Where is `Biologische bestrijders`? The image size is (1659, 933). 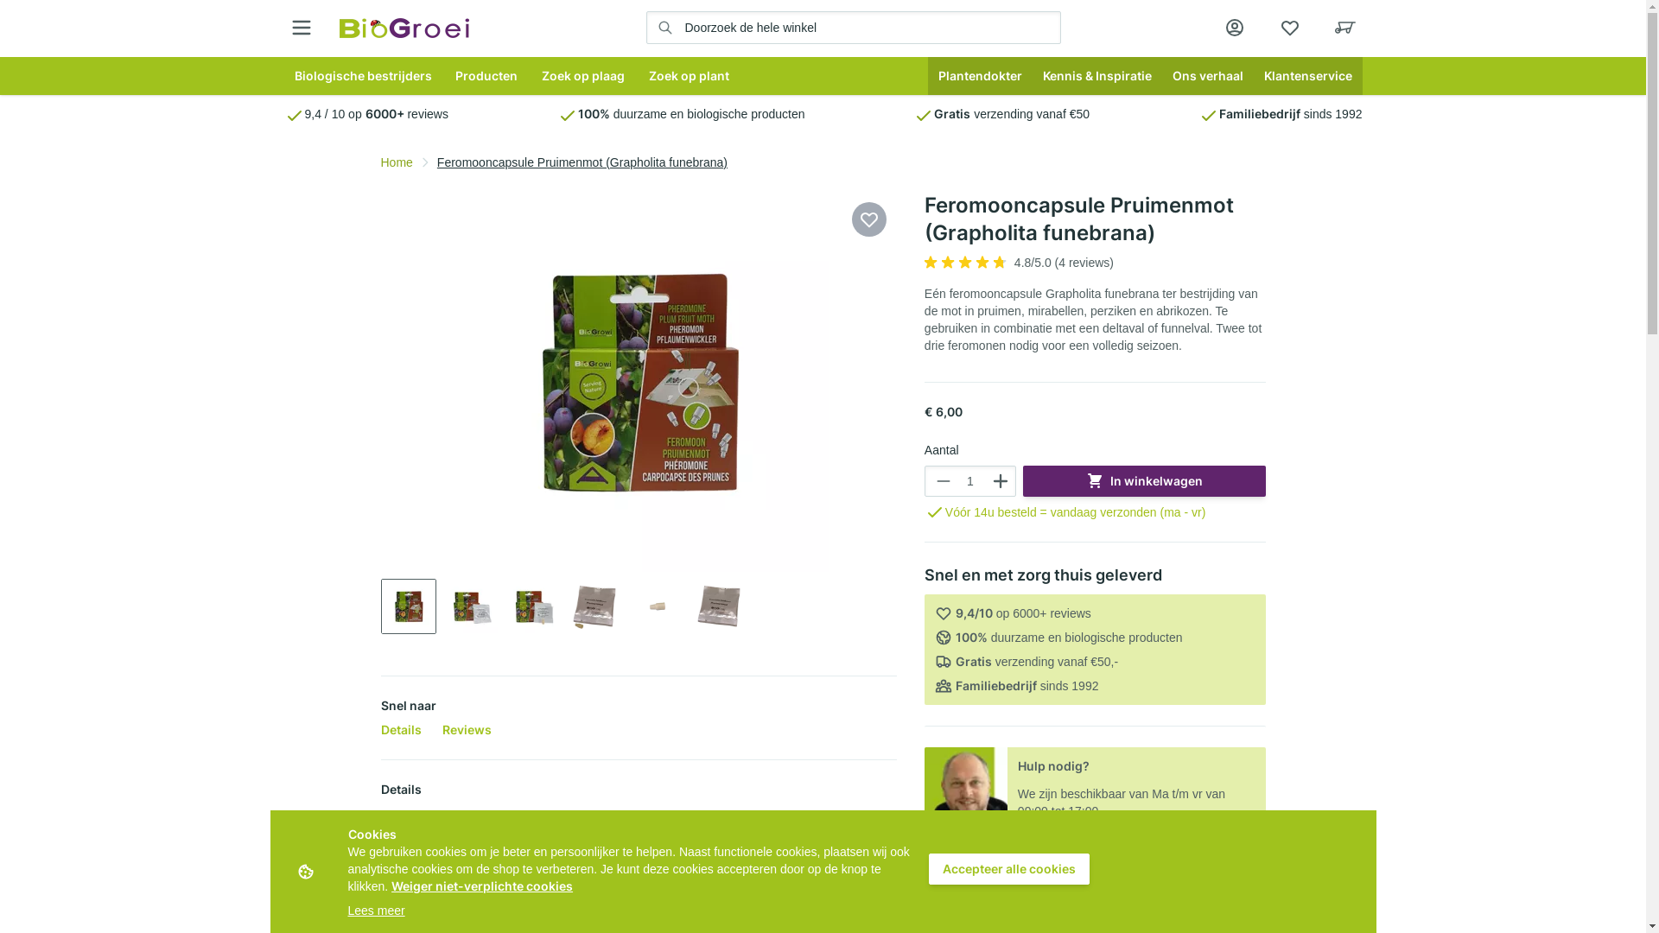 Biologische bestrijders is located at coordinates (363, 76).